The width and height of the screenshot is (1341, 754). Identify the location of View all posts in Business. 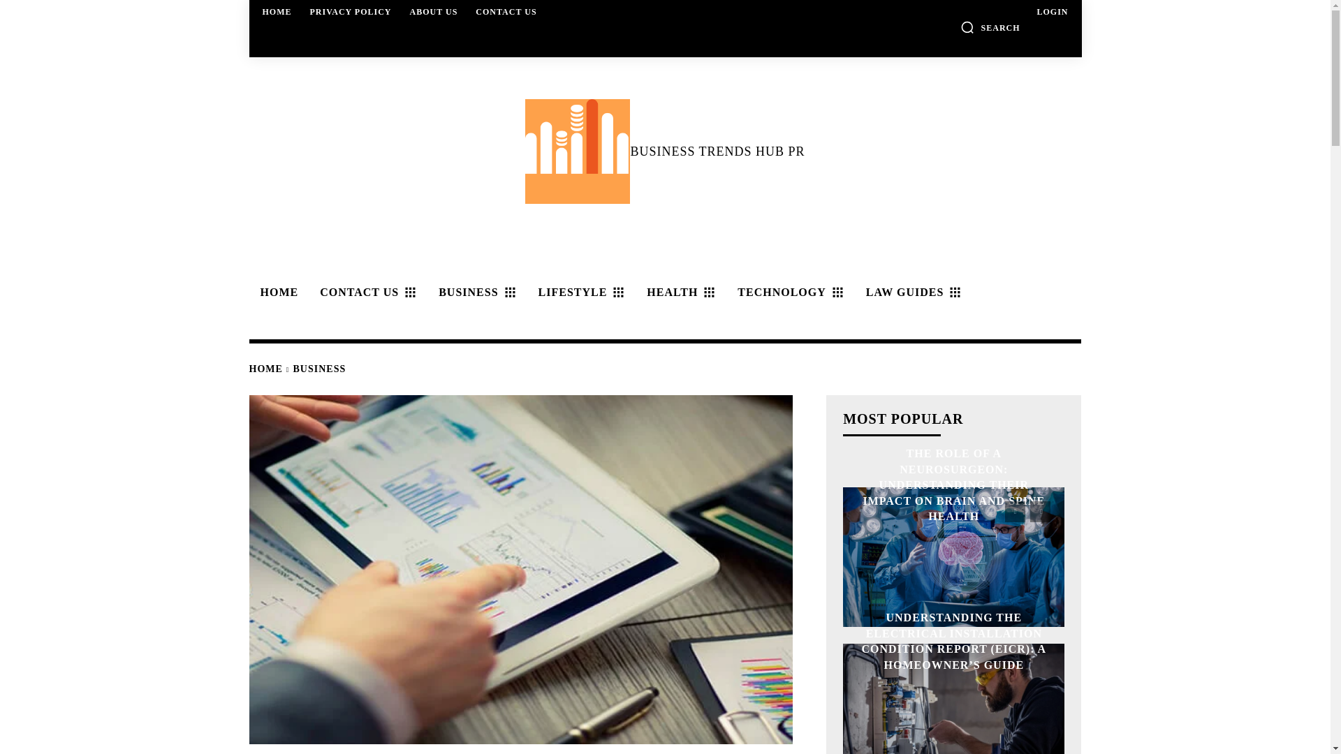
(320, 369).